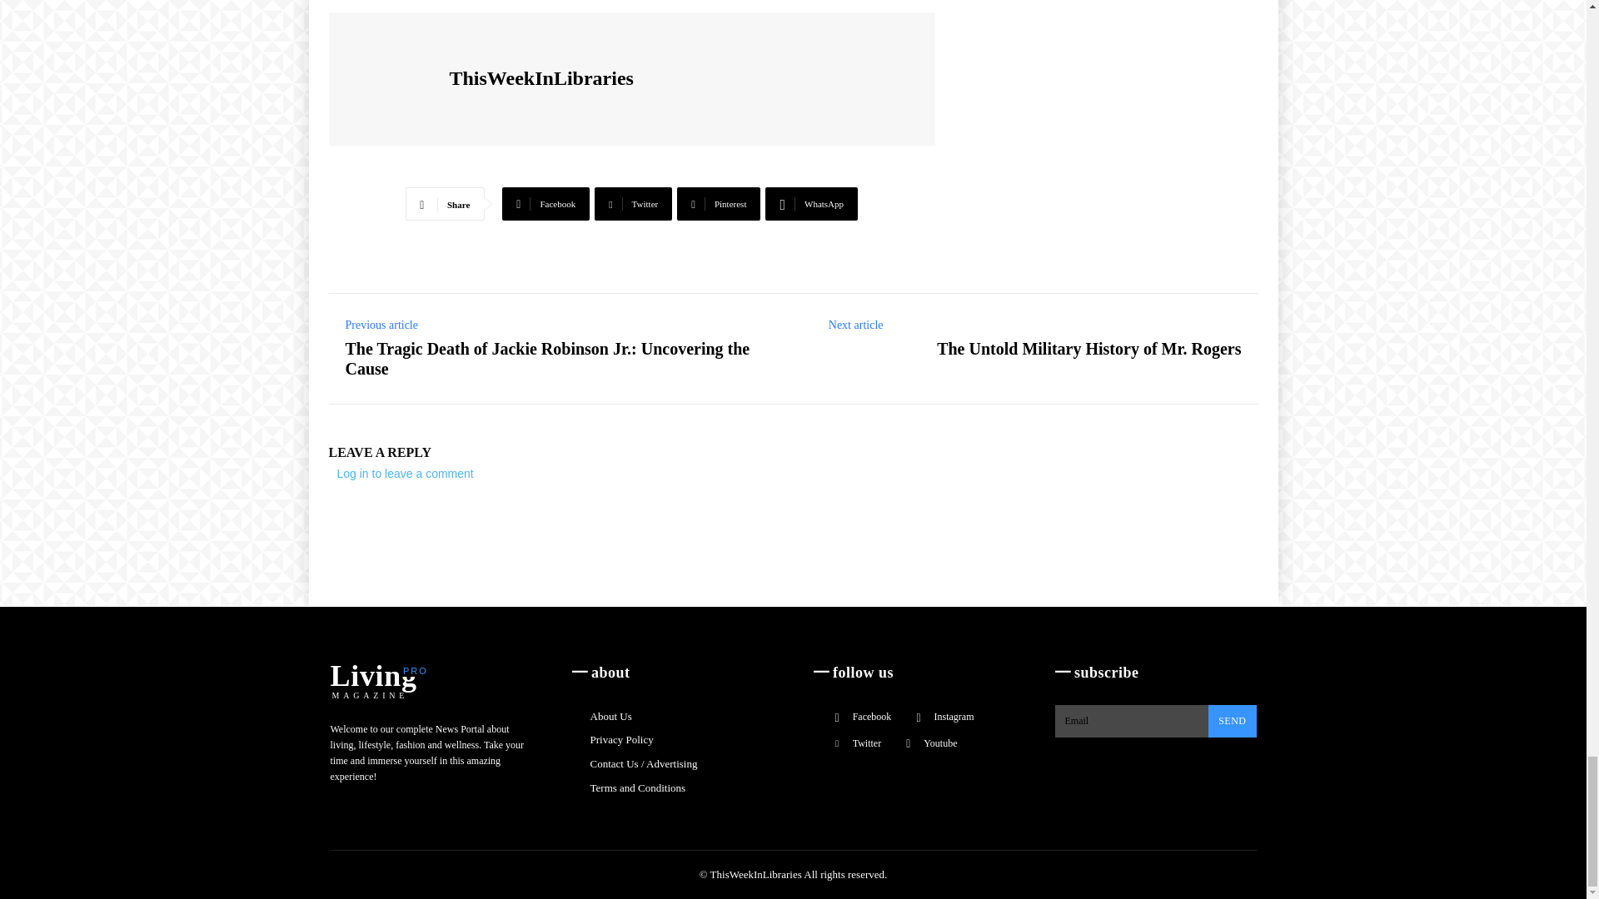 This screenshot has height=899, width=1599. I want to click on Twitter, so click(633, 203).